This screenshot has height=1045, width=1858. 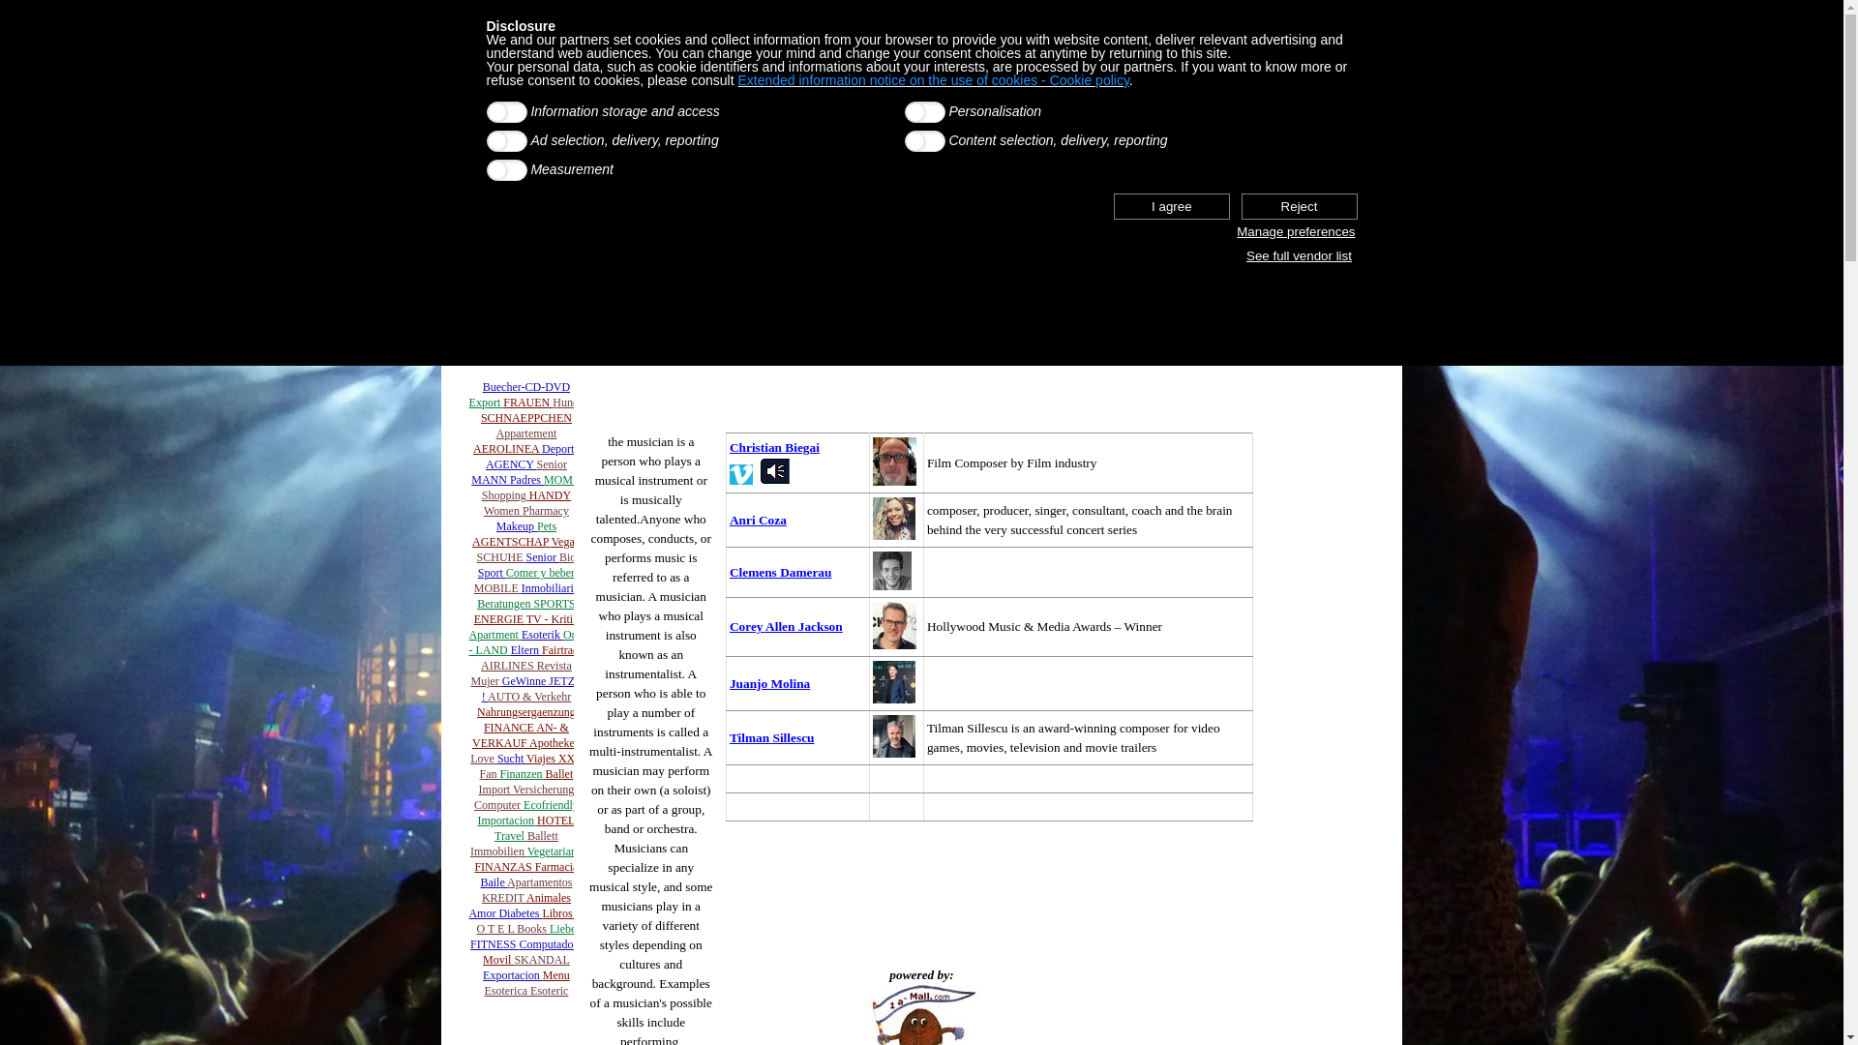 What do you see at coordinates (526, 387) in the screenshot?
I see `Buecher-CD-DVD` at bounding box center [526, 387].